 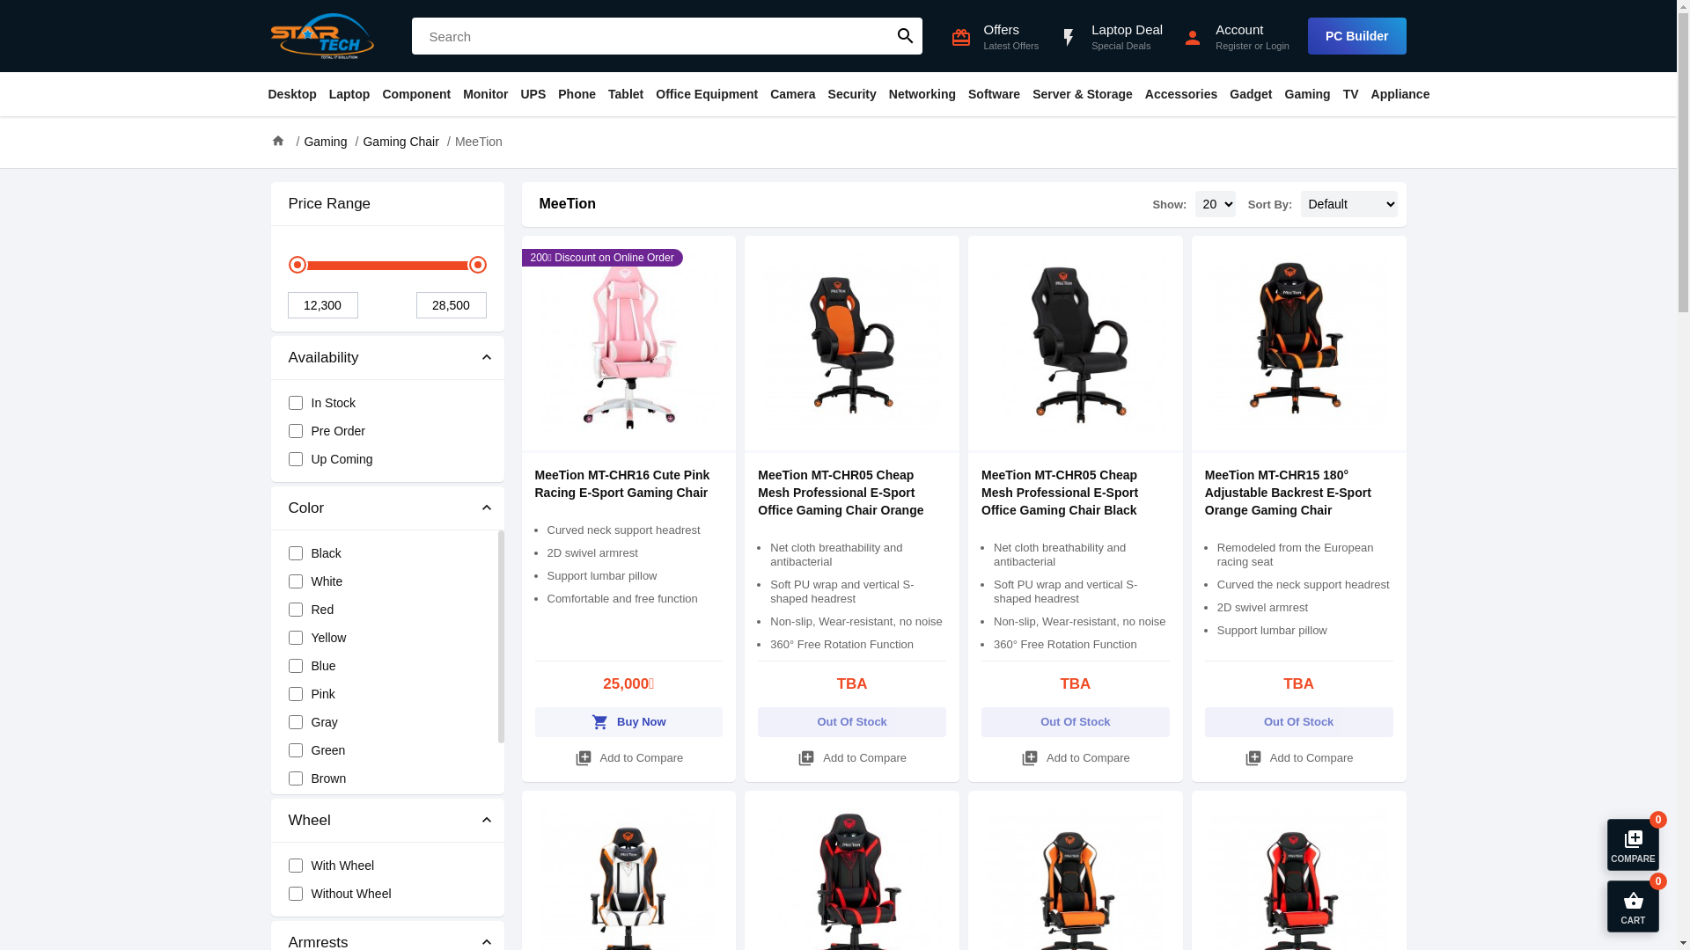 What do you see at coordinates (416, 94) in the screenshot?
I see `Component` at bounding box center [416, 94].